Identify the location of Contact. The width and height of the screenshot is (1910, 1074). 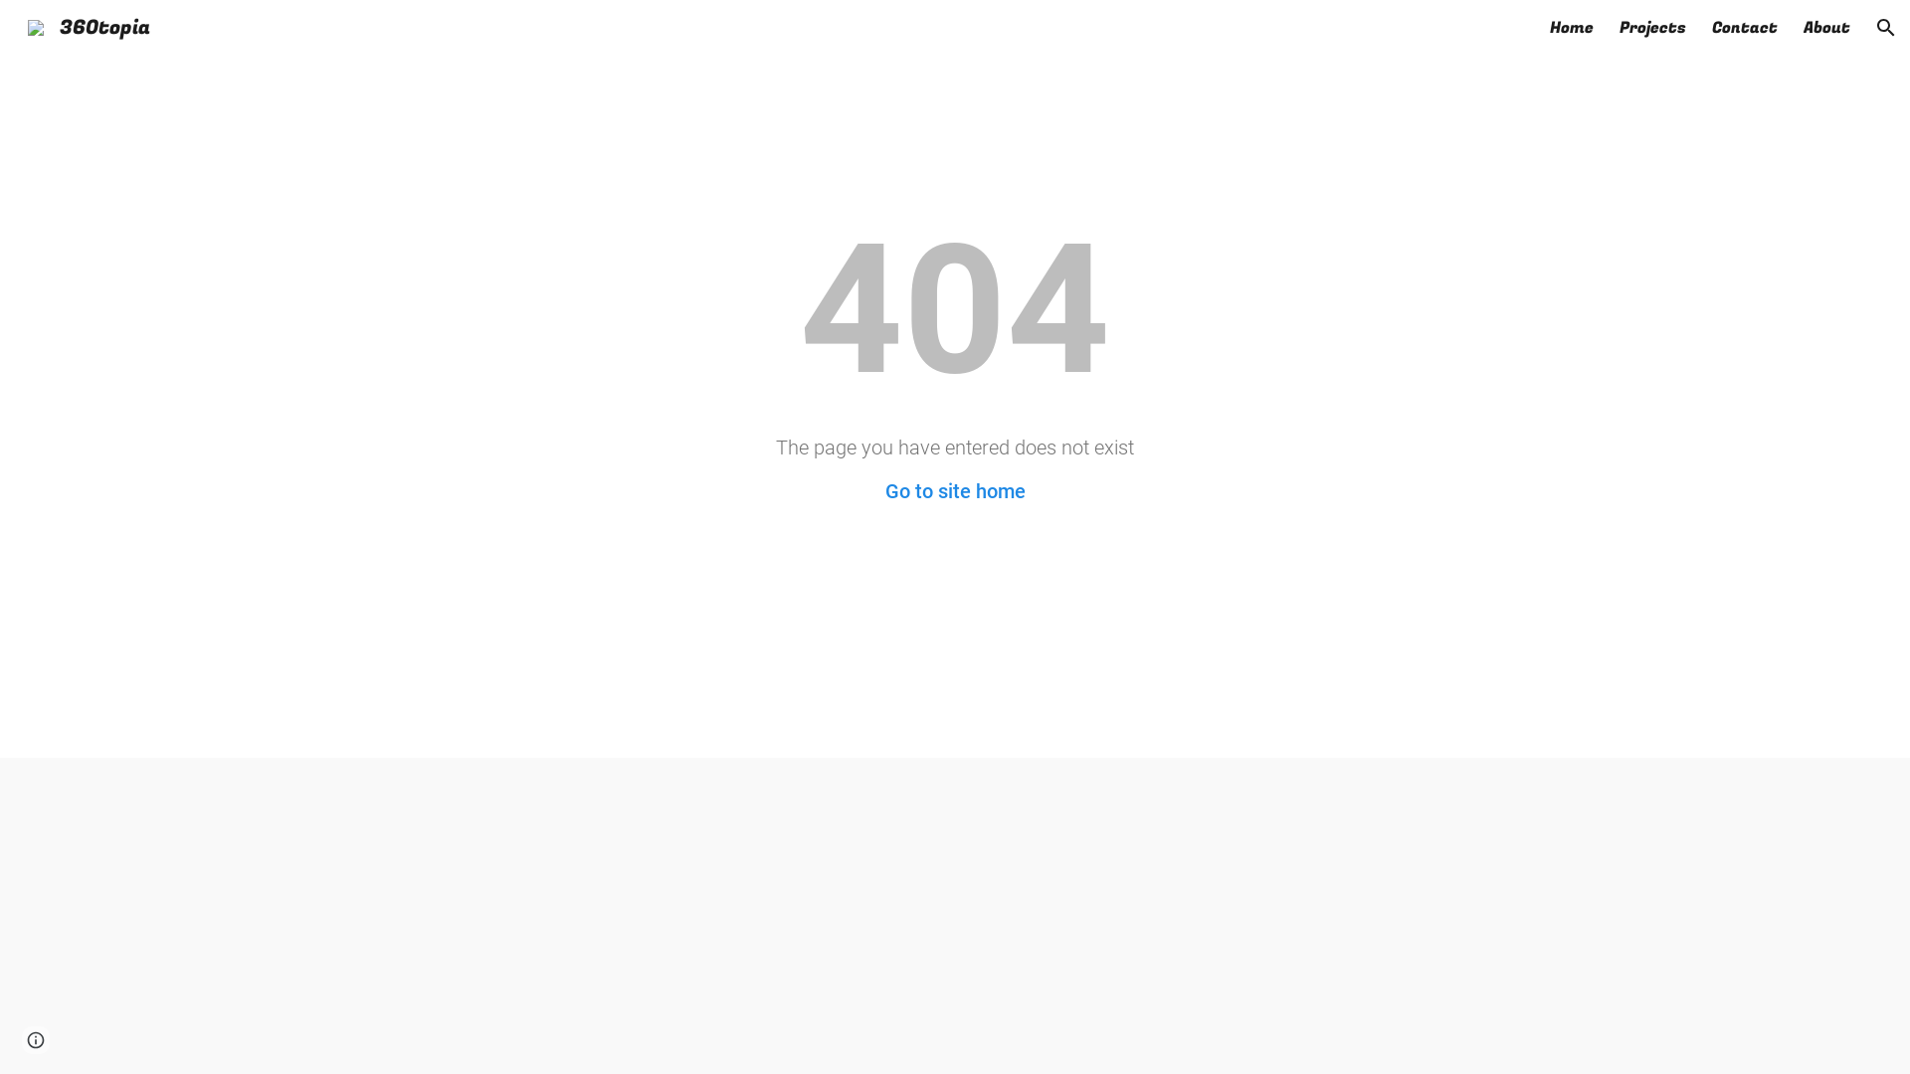
(1745, 28).